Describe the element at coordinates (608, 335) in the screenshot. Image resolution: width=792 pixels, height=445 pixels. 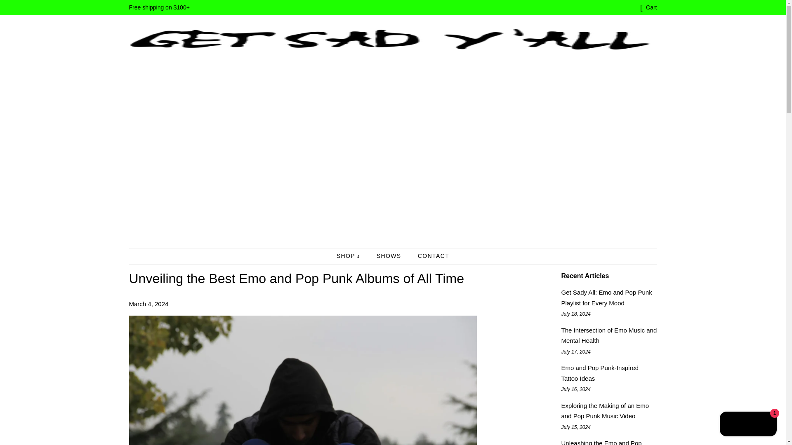
I see `The Intersection of Emo Music and Mental Health` at that location.